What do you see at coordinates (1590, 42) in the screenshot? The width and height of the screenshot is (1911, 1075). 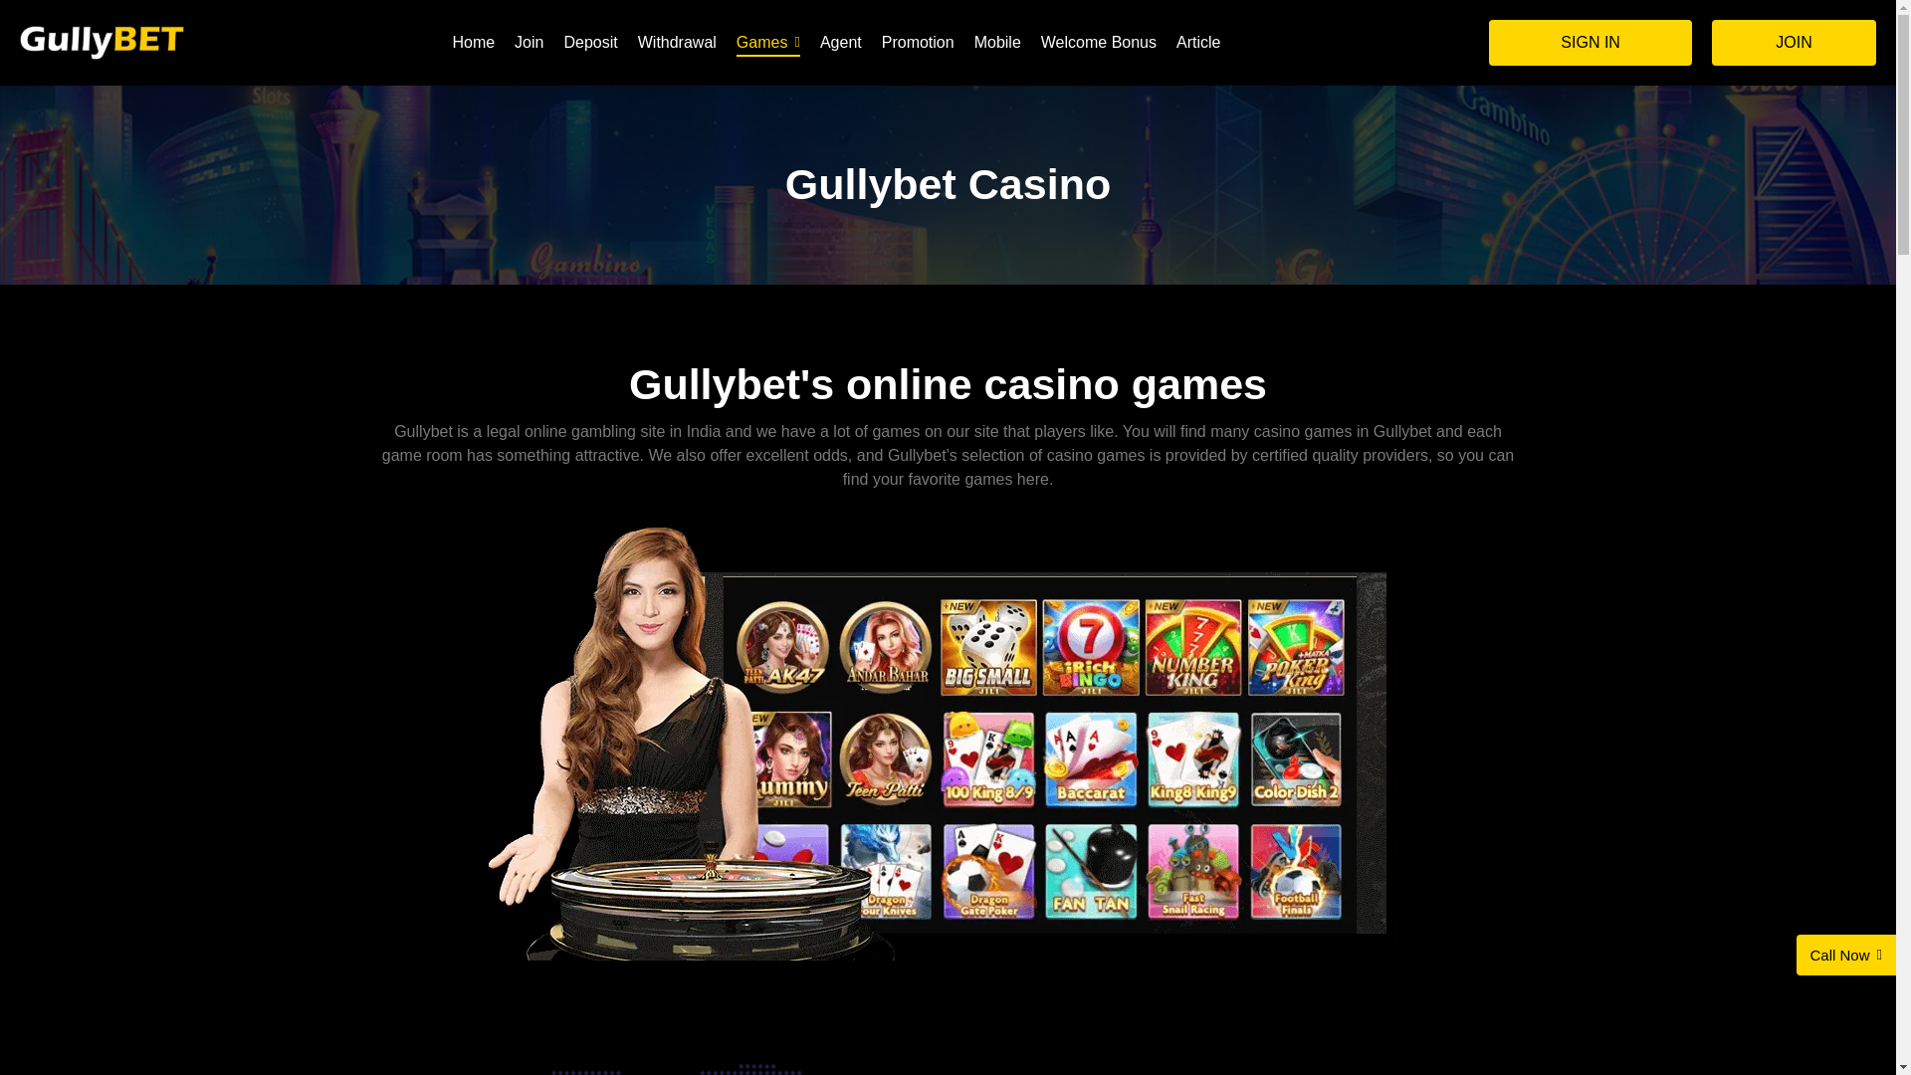 I see `SIGN IN` at bounding box center [1590, 42].